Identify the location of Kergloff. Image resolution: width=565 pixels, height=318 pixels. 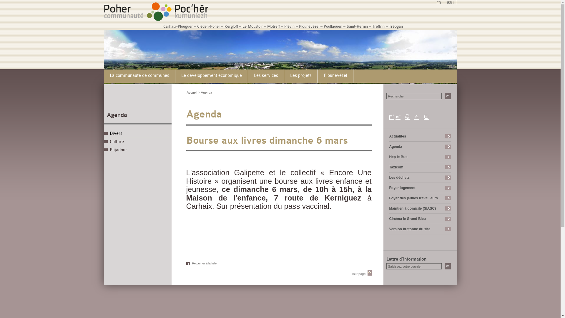
(231, 26).